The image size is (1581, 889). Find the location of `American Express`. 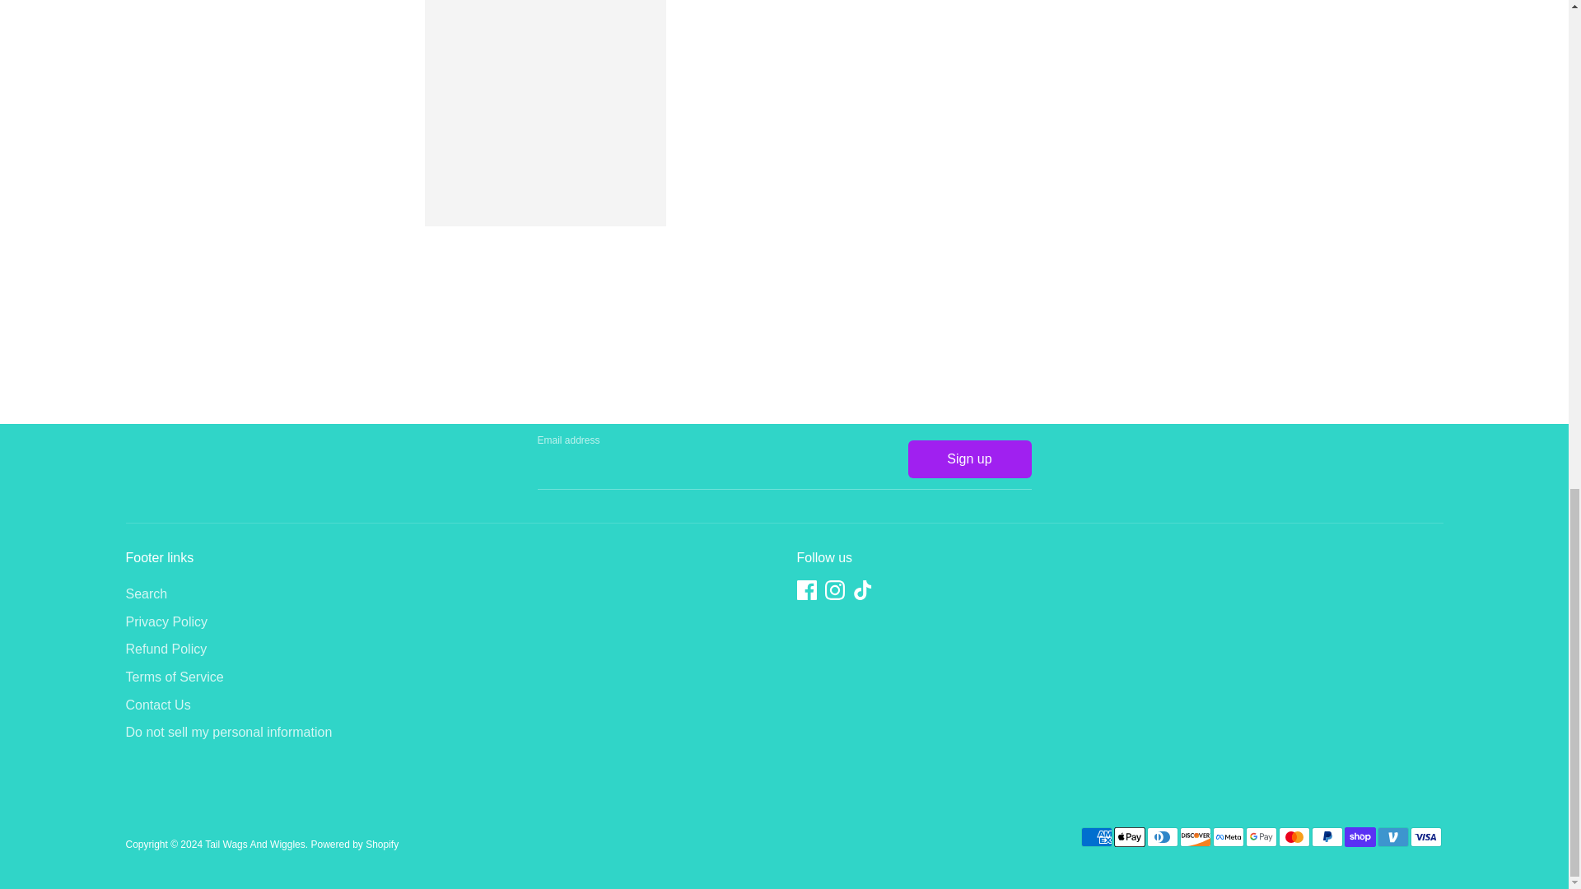

American Express is located at coordinates (1095, 837).